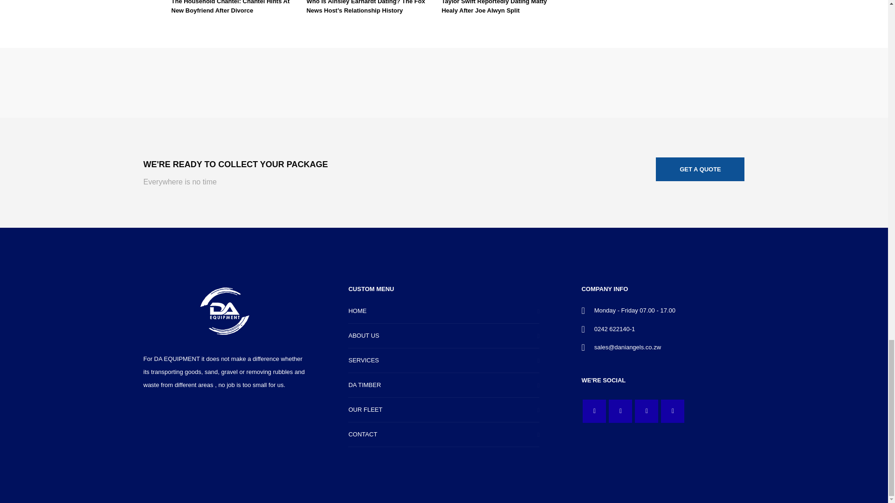 The image size is (895, 503). Describe the element at coordinates (444, 410) in the screenshot. I see `OUR FLEET` at that location.